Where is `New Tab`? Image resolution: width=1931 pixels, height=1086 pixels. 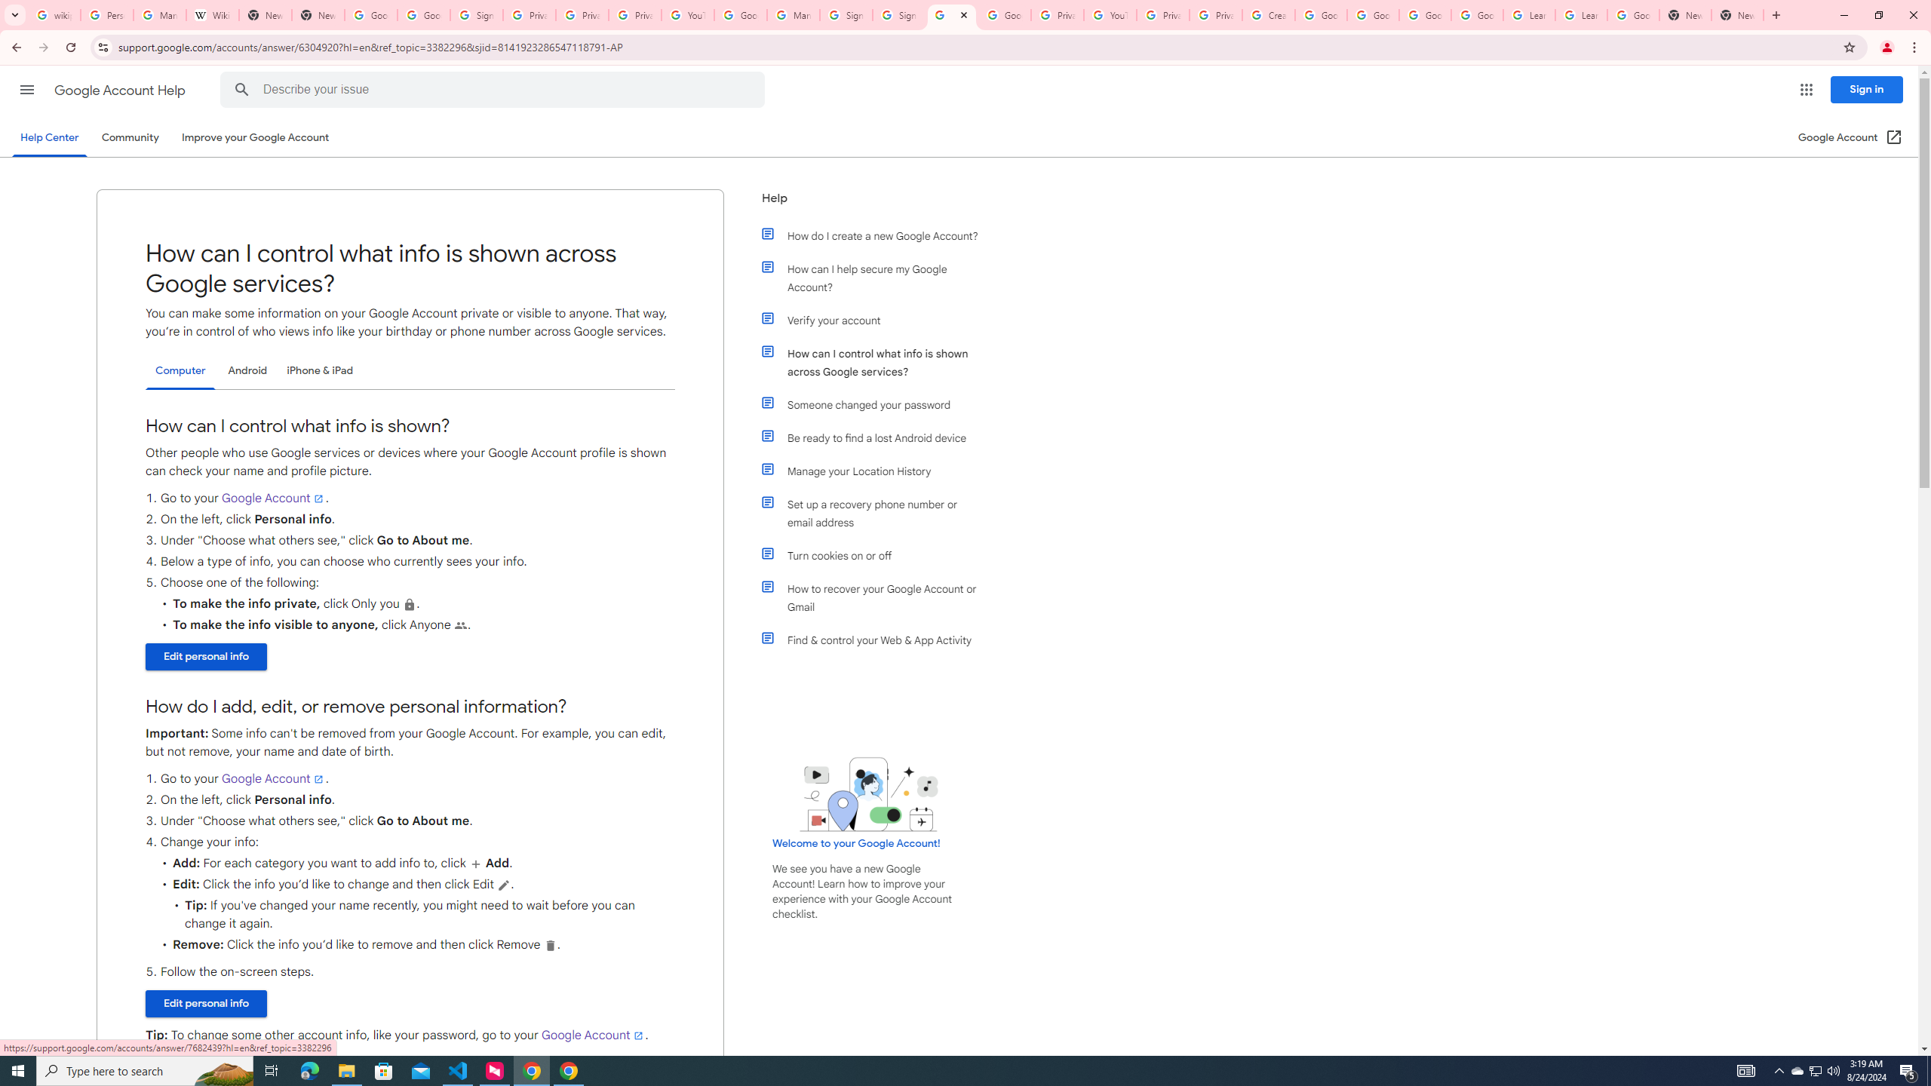
New Tab is located at coordinates (318, 15).